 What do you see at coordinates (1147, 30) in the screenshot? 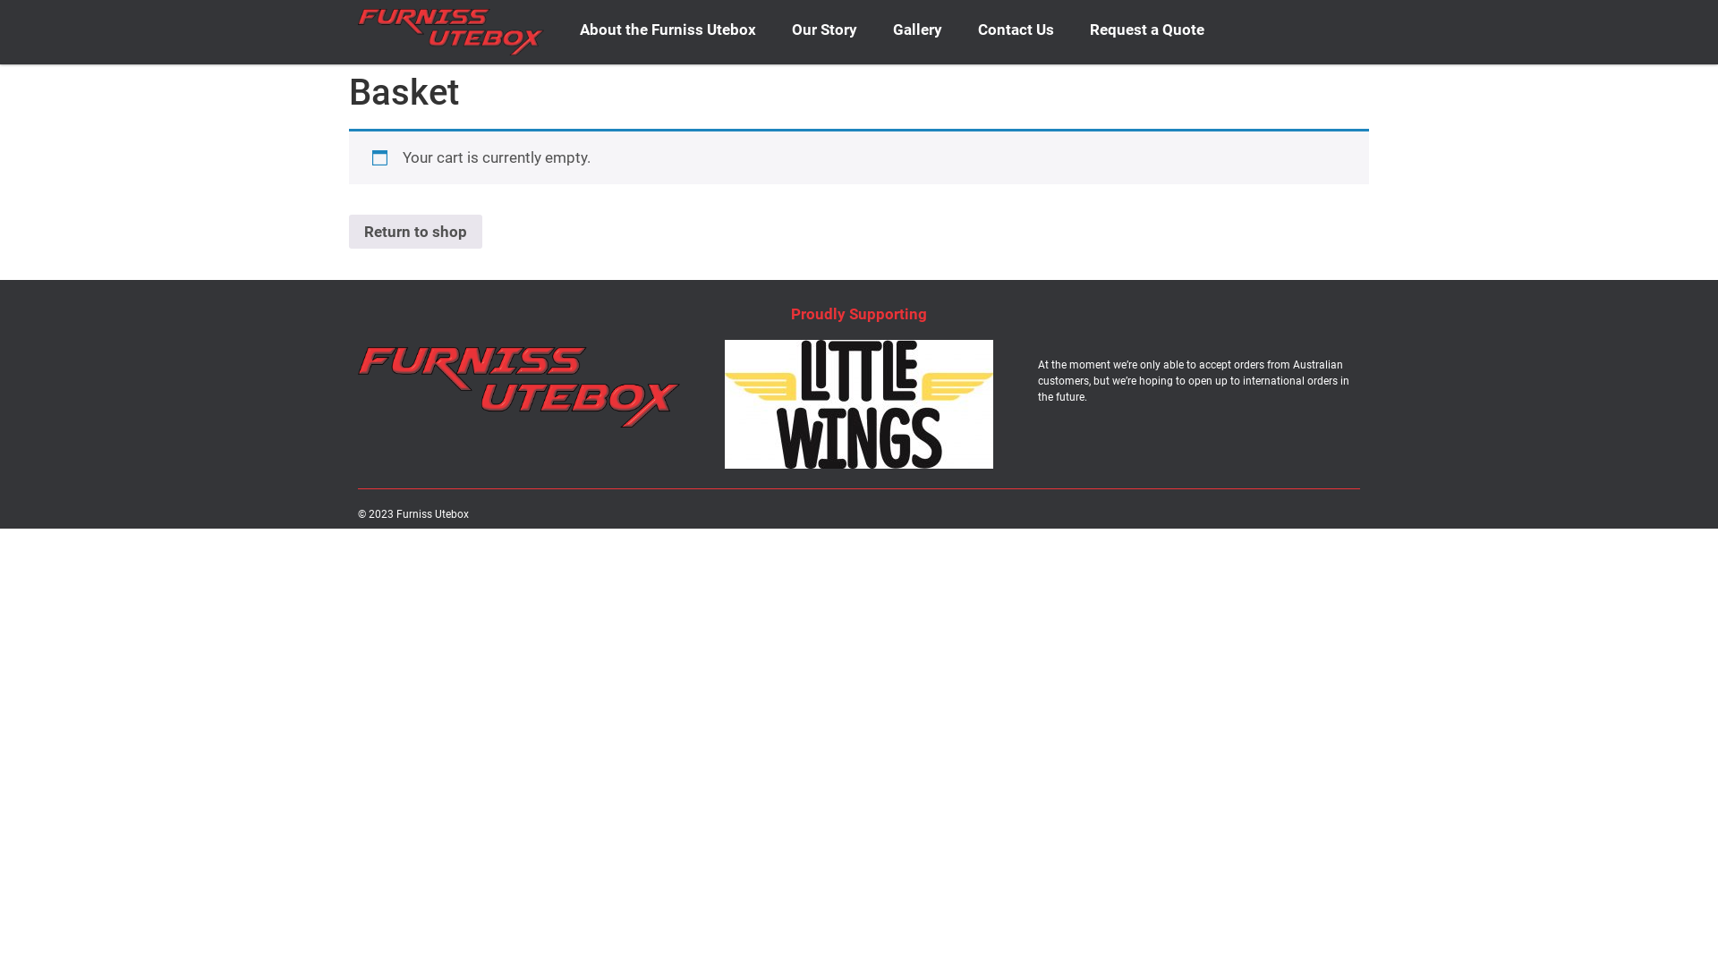
I see `Request a Quote` at bounding box center [1147, 30].